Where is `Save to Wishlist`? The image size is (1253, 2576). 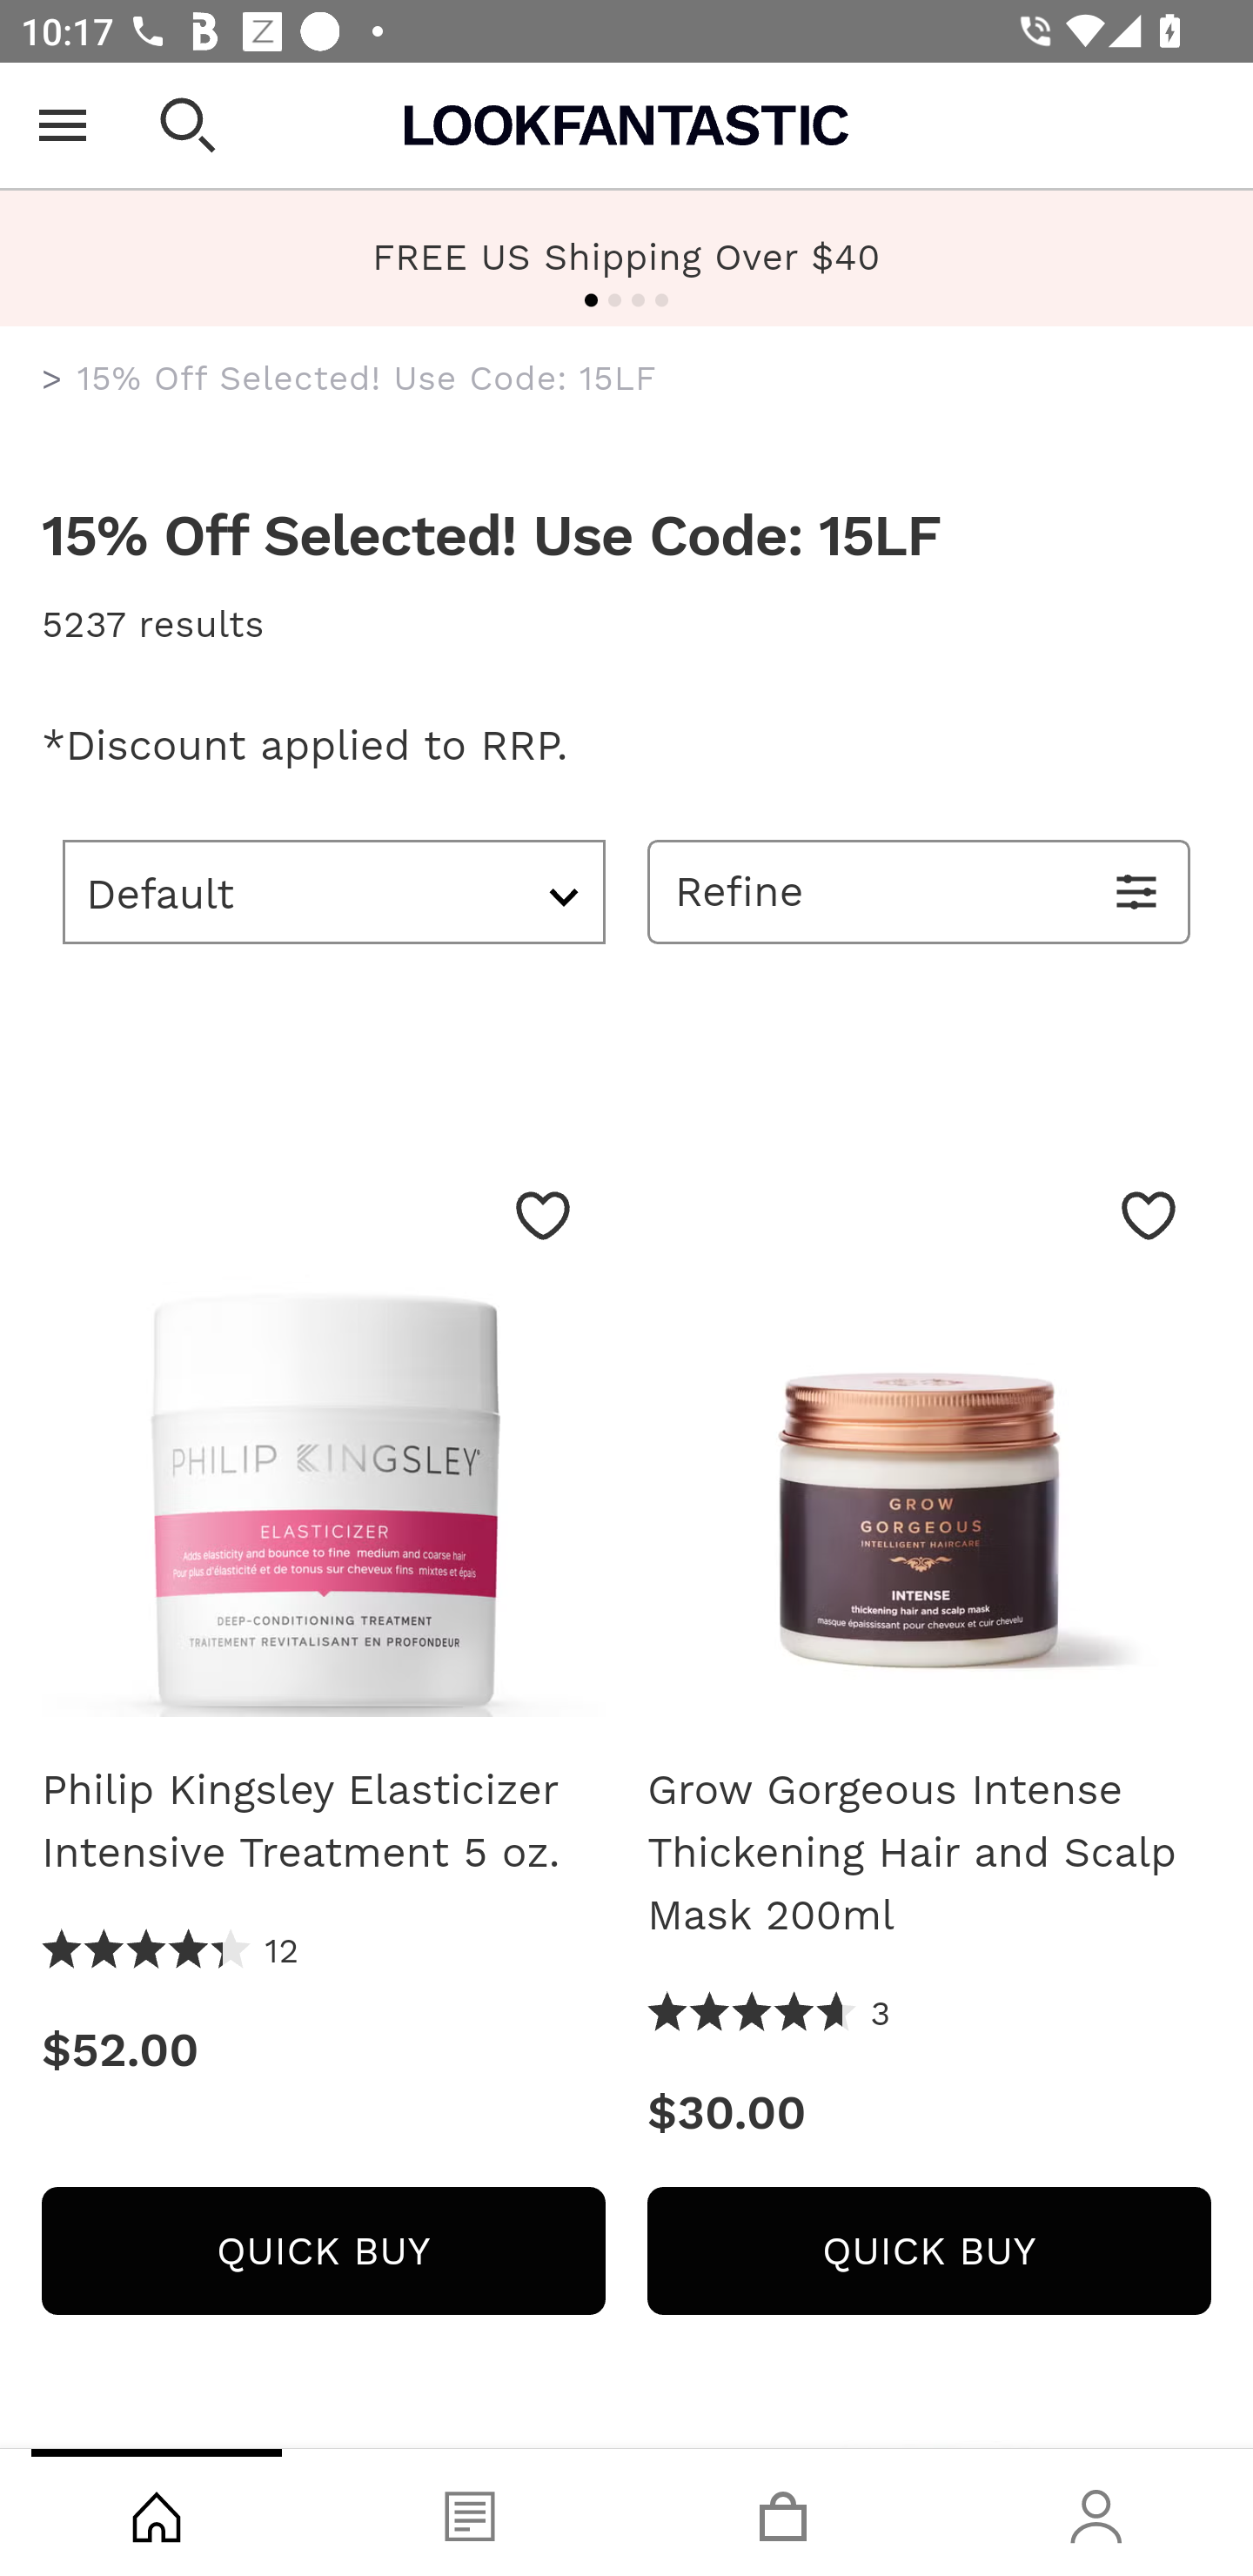 Save to Wishlist is located at coordinates (1149, 1215).